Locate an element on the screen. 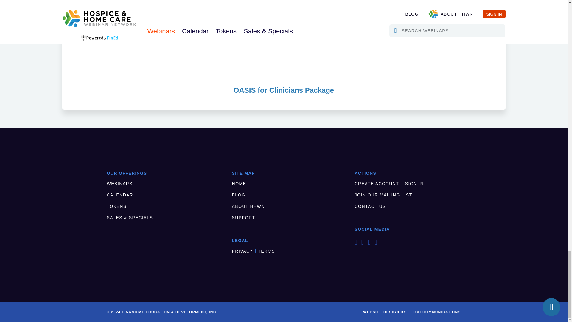  WEBINARS is located at coordinates (119, 184).